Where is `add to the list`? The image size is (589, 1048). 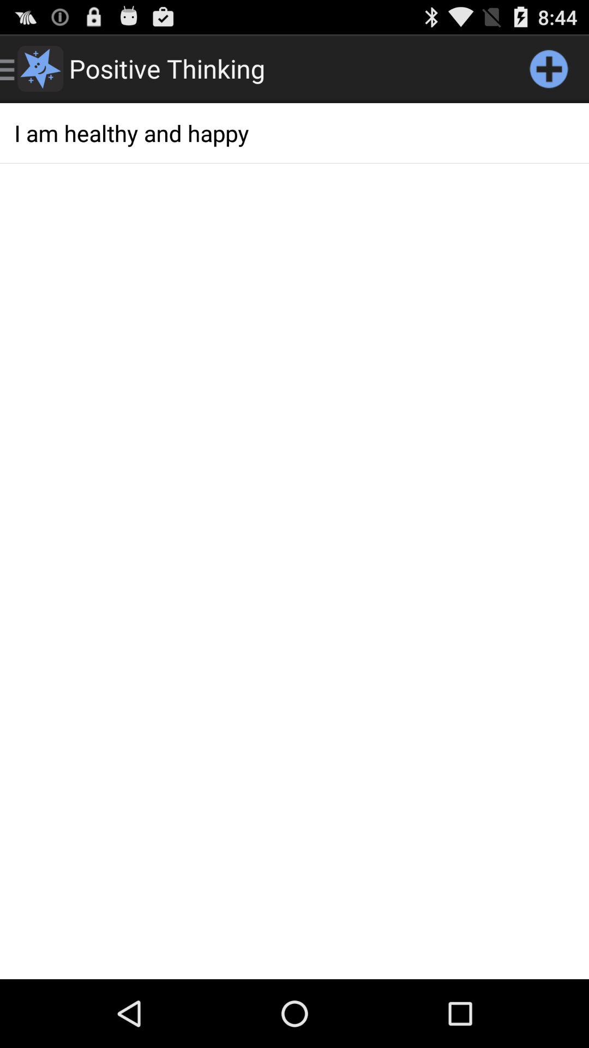 add to the list is located at coordinates (549, 69).